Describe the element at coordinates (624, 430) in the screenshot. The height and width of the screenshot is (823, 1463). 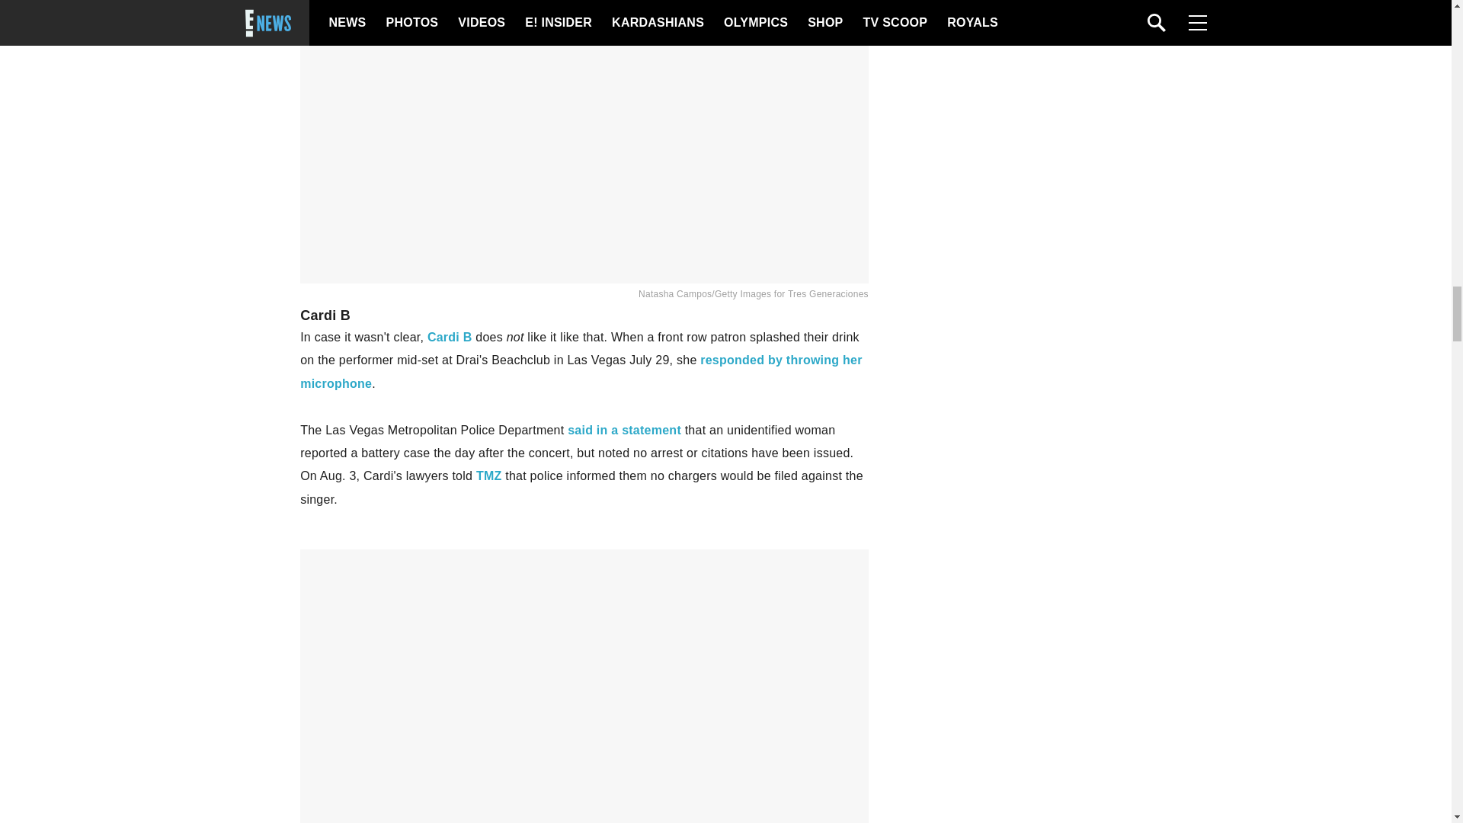
I see `said in a statement` at that location.